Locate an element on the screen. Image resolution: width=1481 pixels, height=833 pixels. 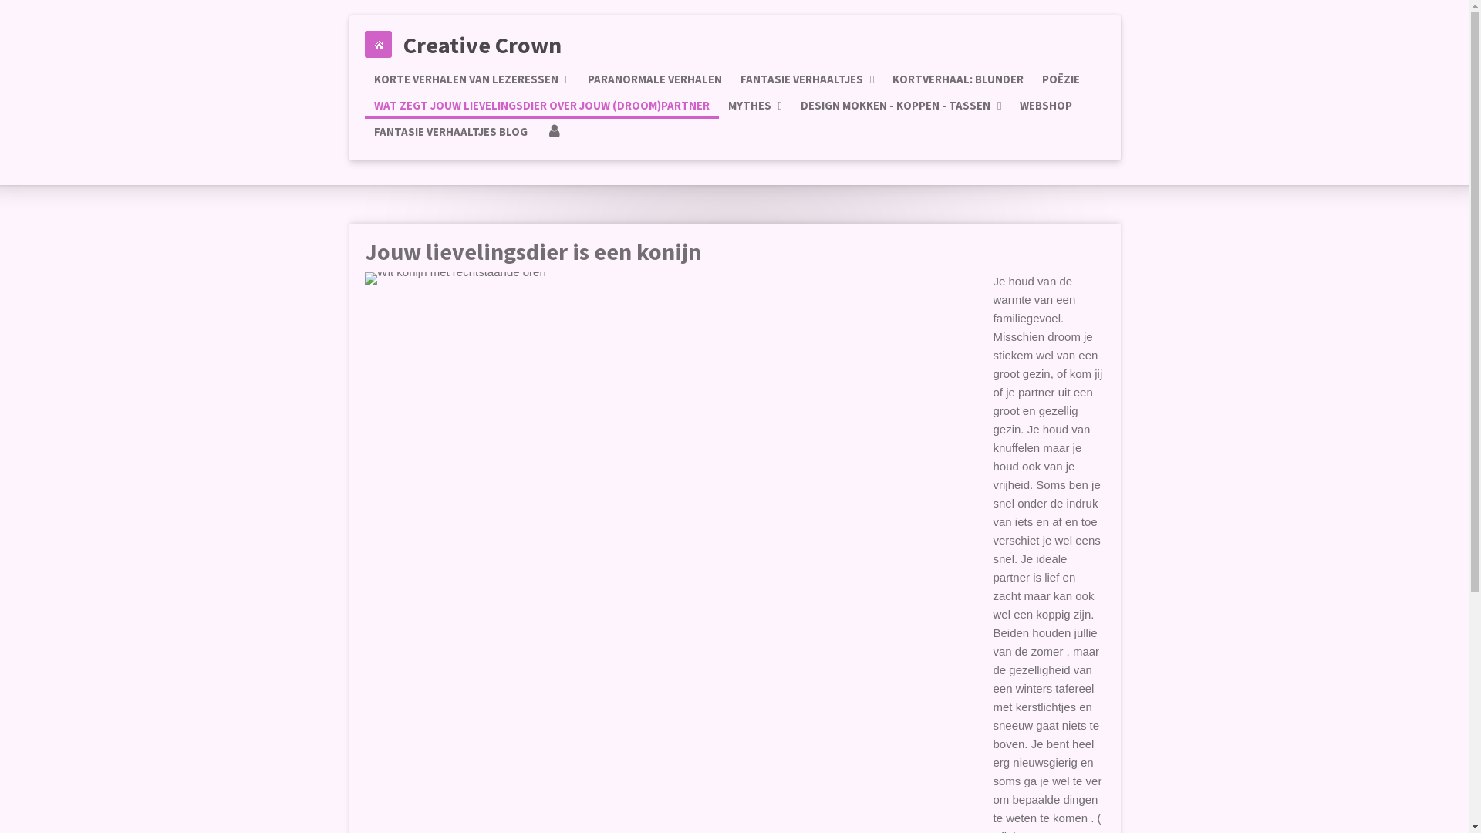
PARANORMALE VERHALEN is located at coordinates (655, 79).